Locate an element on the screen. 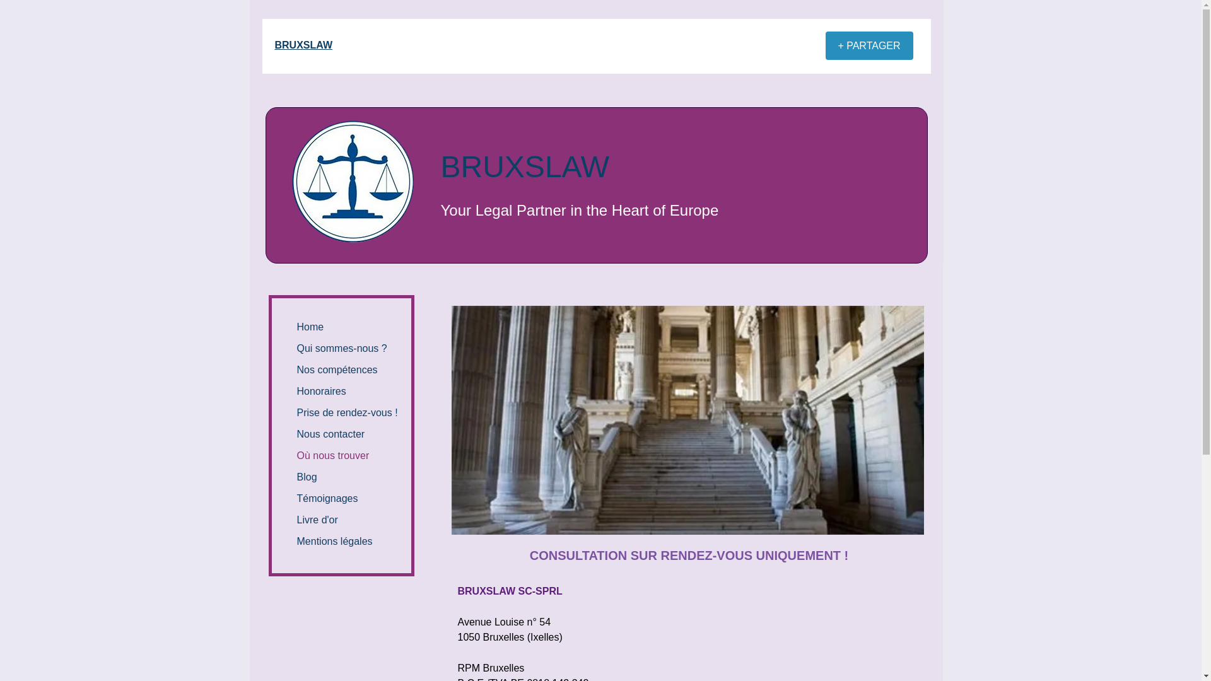 The image size is (1211, 681). Home is located at coordinates (310, 327).